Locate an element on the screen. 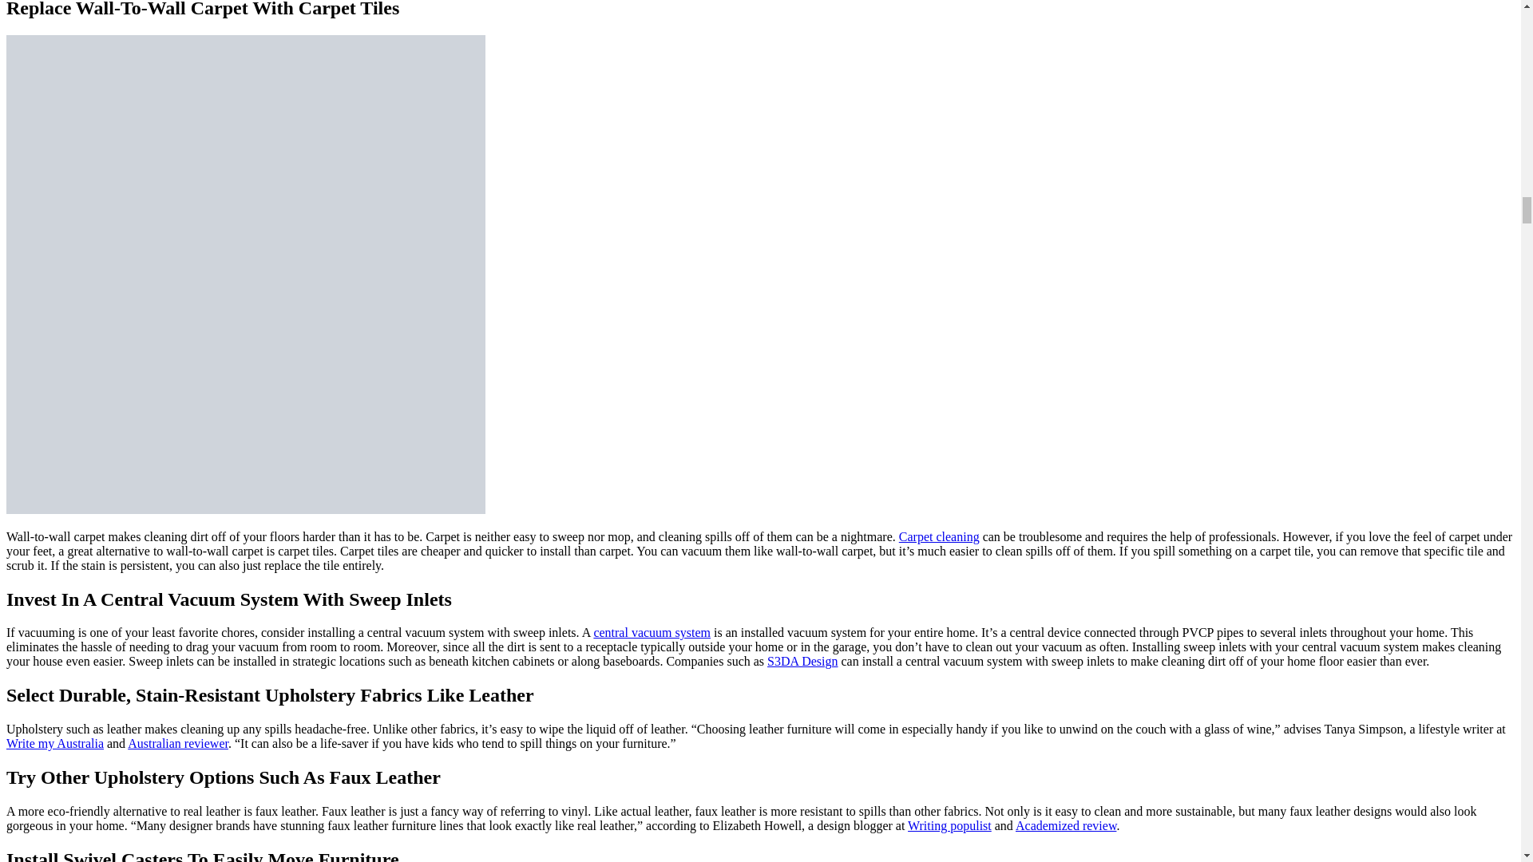 The image size is (1533, 862). S3DA Design is located at coordinates (802, 661).